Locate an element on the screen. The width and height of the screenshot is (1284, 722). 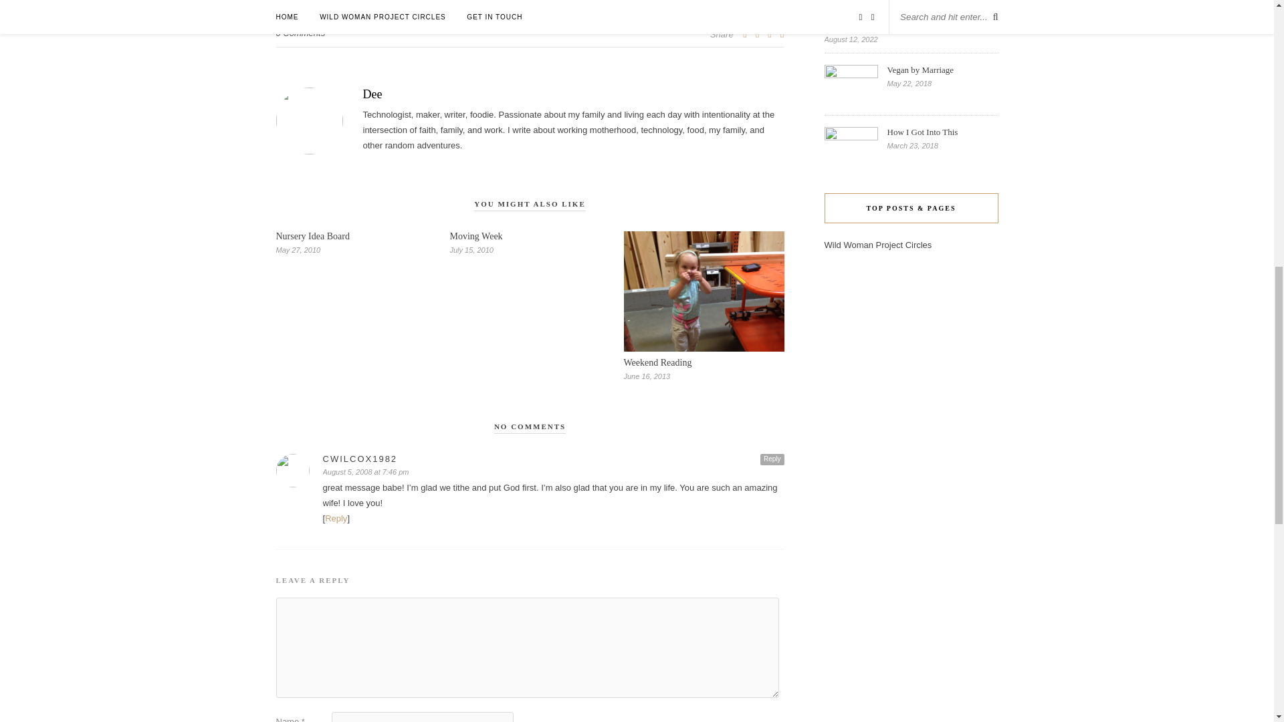
HEALING PLACE CHURCH is located at coordinates (451, 1).